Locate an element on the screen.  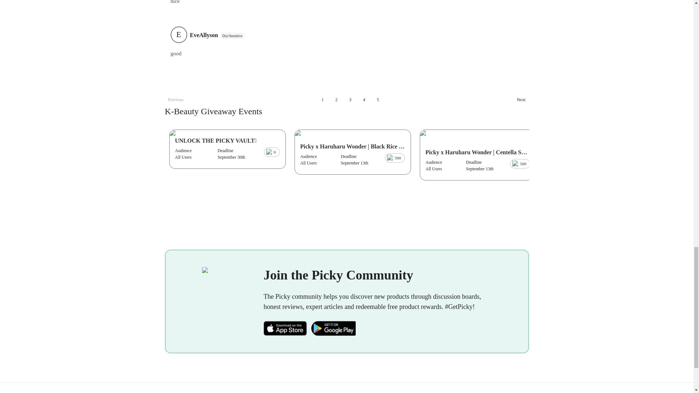
3 is located at coordinates (350, 100).